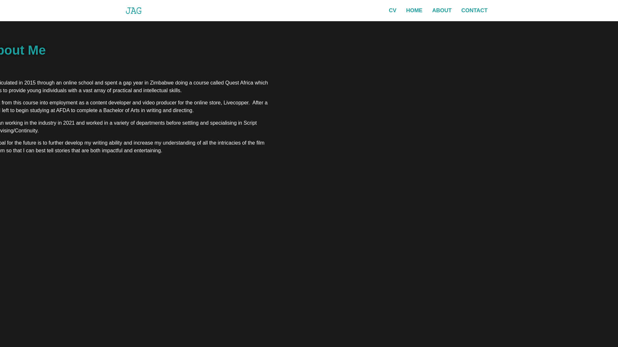 The image size is (618, 347). What do you see at coordinates (414, 10) in the screenshot?
I see `HOME` at bounding box center [414, 10].